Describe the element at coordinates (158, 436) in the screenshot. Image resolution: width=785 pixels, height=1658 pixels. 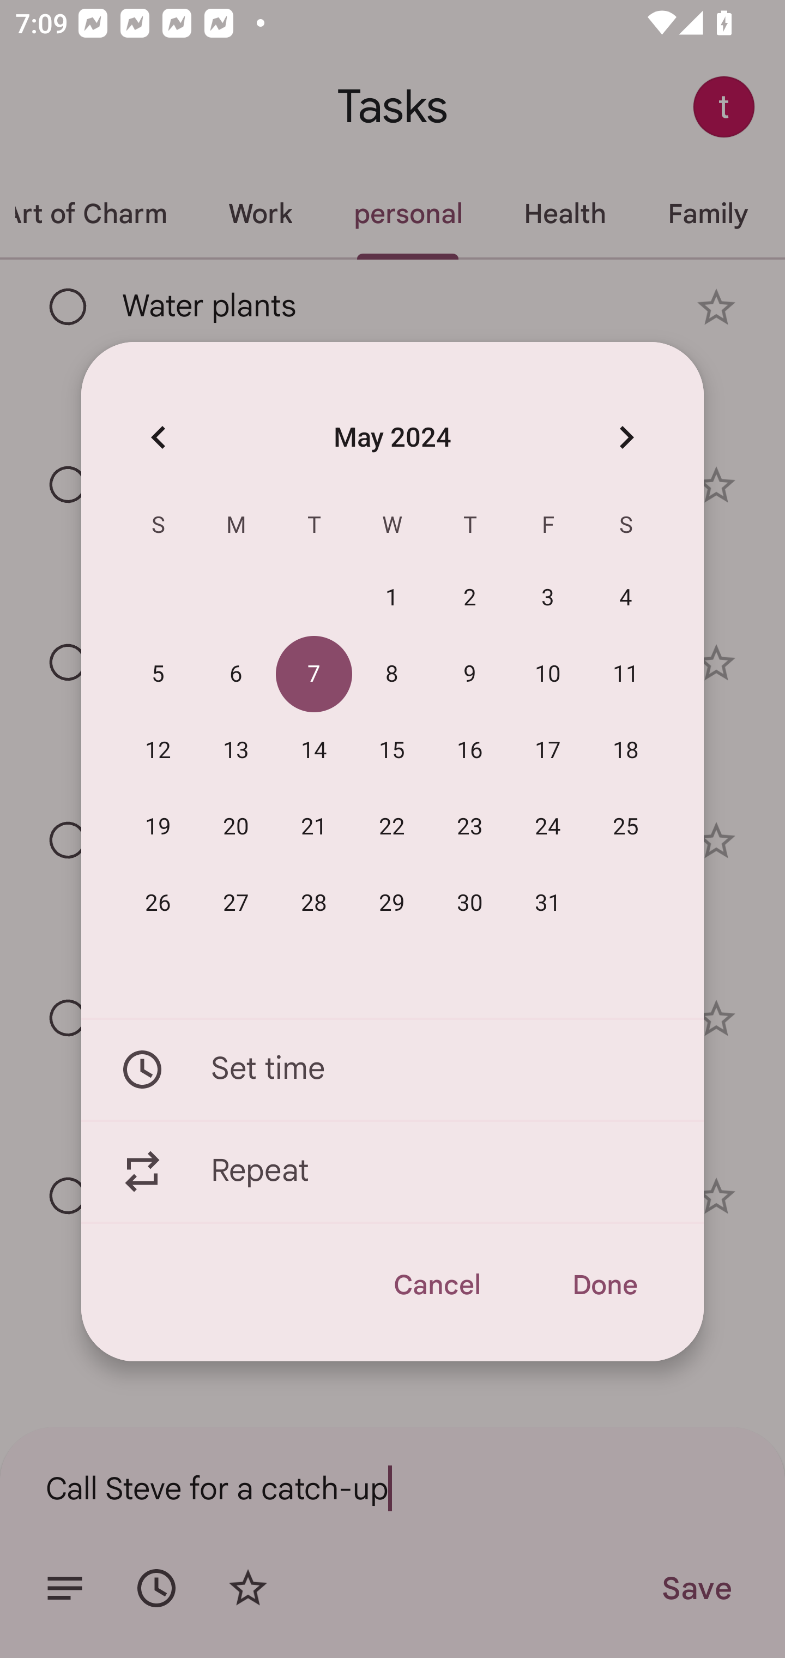
I see `Previous month` at that location.